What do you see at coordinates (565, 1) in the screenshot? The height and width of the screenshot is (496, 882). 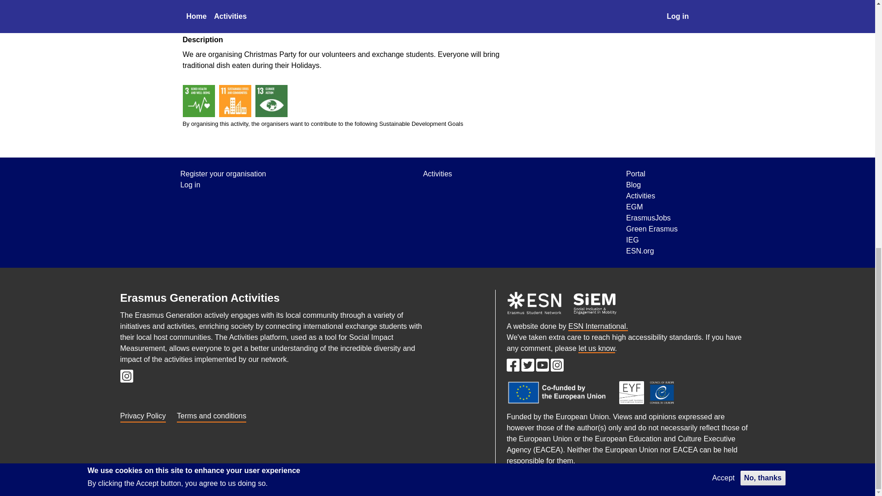 I see `ESN UKSW Warsaw` at bounding box center [565, 1].